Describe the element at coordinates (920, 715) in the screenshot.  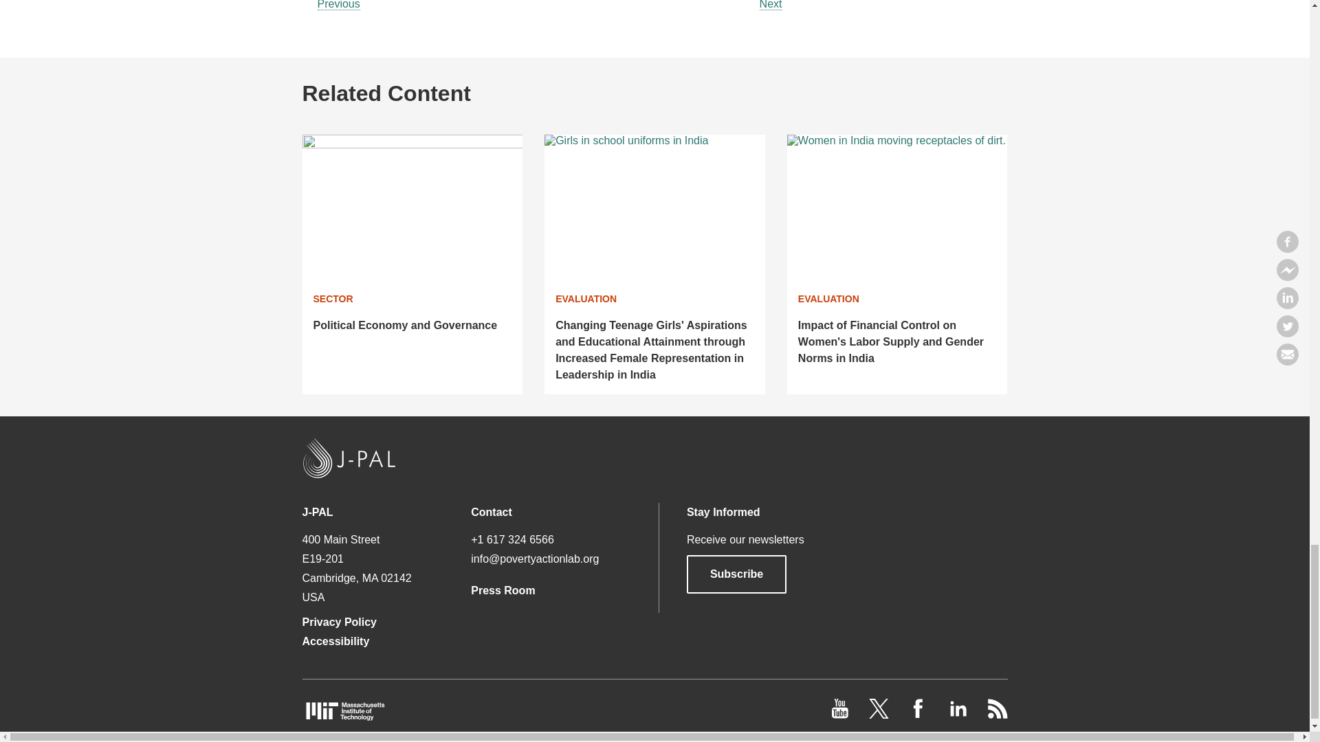
I see `facebook` at that location.